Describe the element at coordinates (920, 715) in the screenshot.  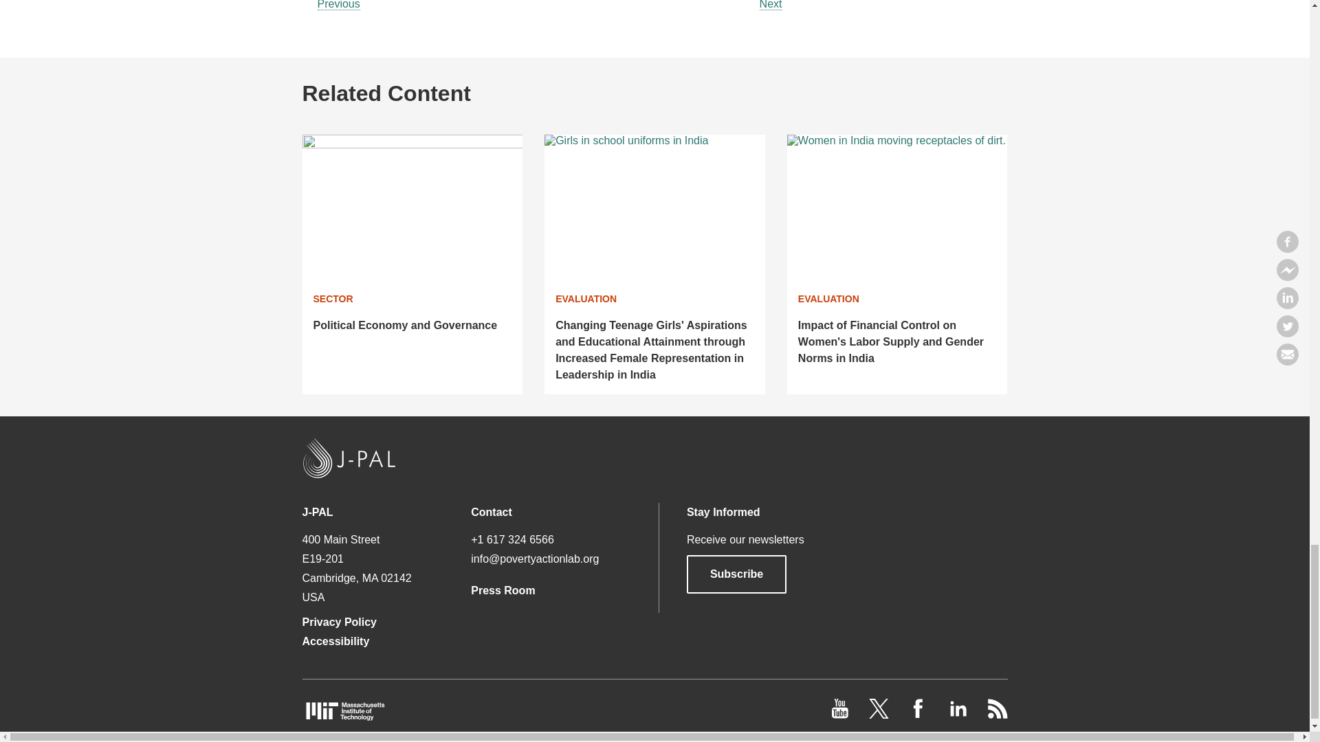
I see `facebook` at that location.